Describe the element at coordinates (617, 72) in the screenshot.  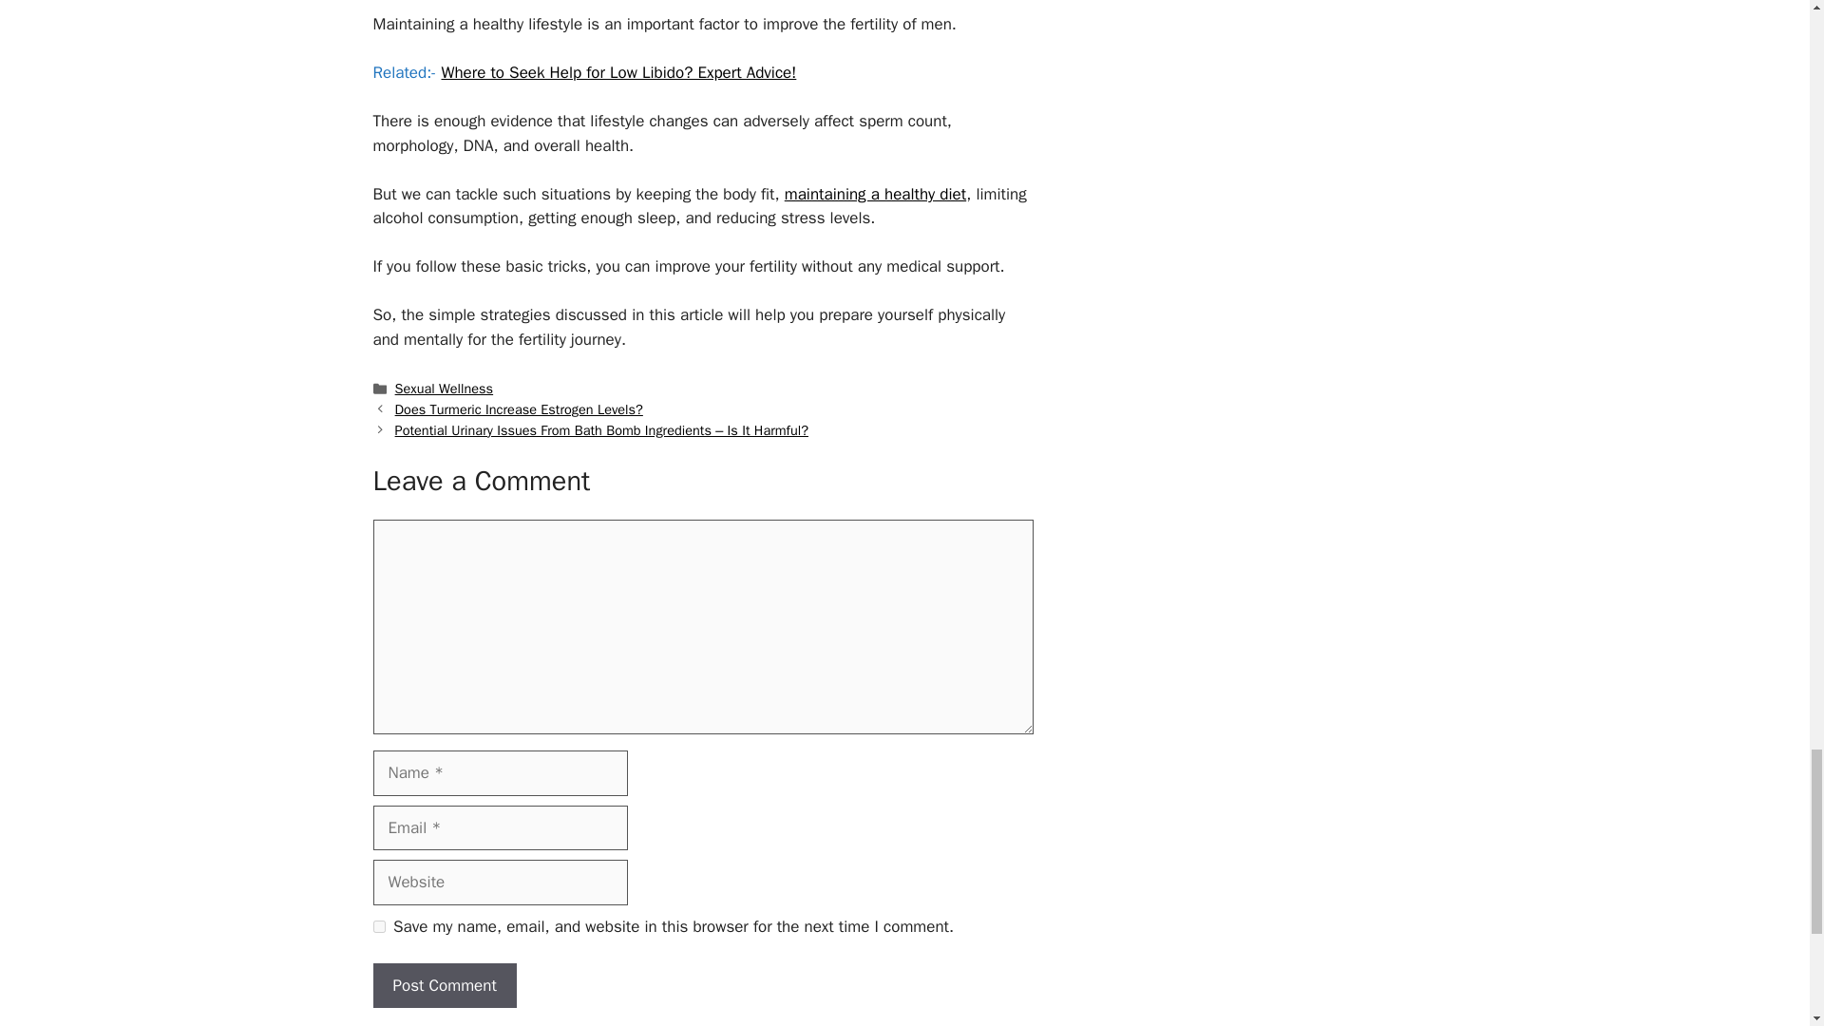
I see `Where to Seek Help for Low Libido? Expert Advice!` at that location.